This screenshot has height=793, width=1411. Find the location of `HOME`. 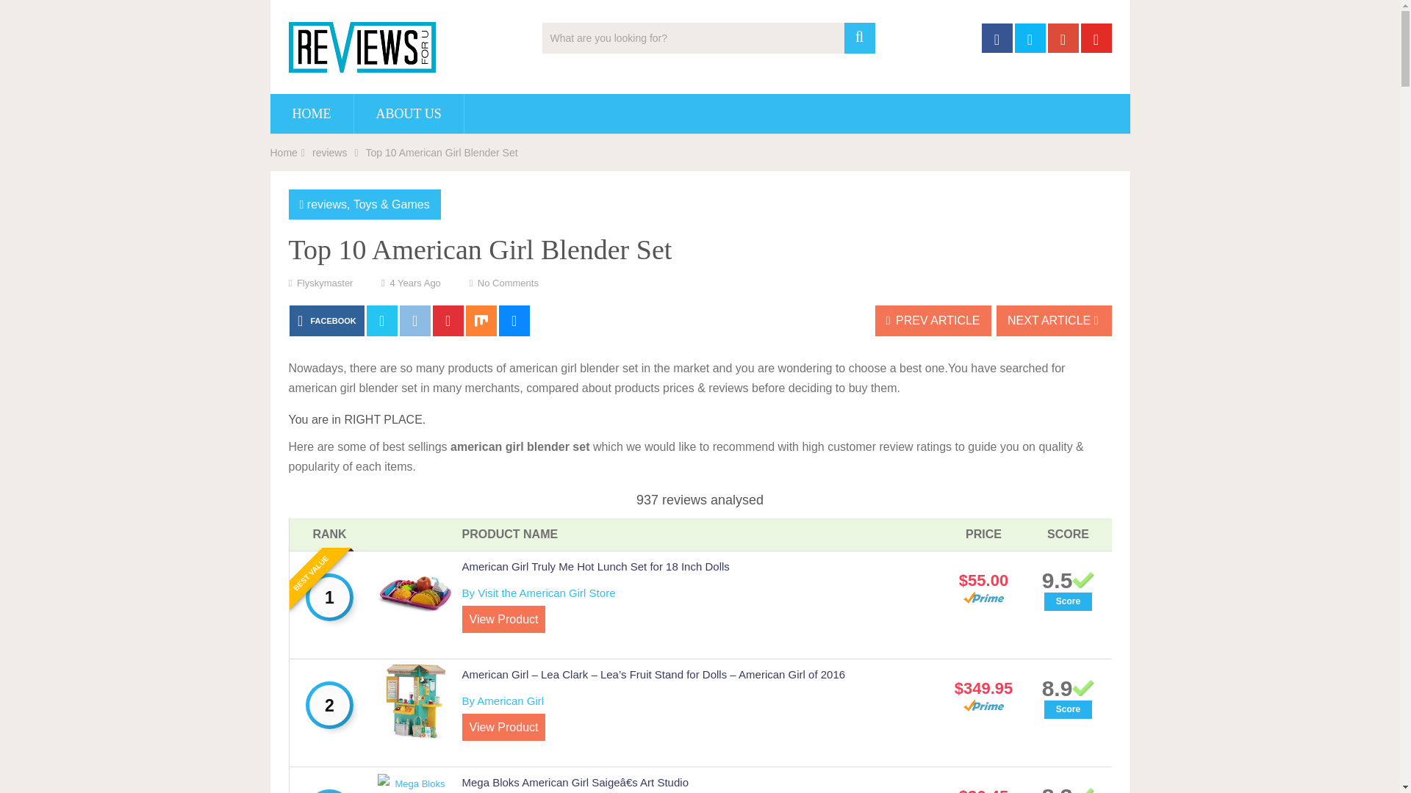

HOME is located at coordinates (312, 114).